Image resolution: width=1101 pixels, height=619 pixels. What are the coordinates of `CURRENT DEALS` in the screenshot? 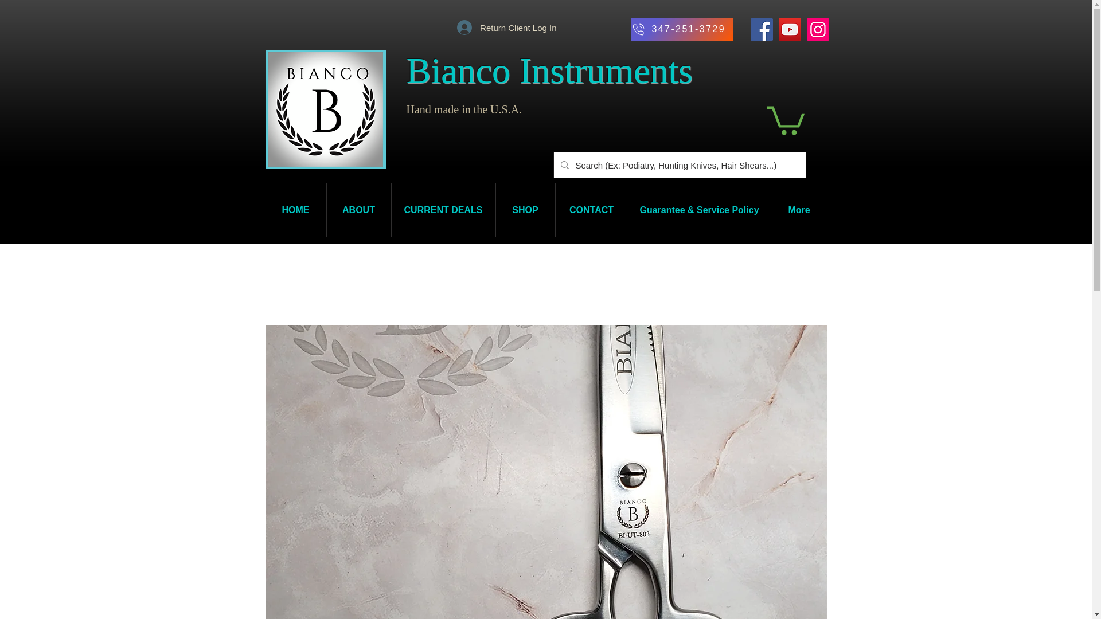 It's located at (443, 210).